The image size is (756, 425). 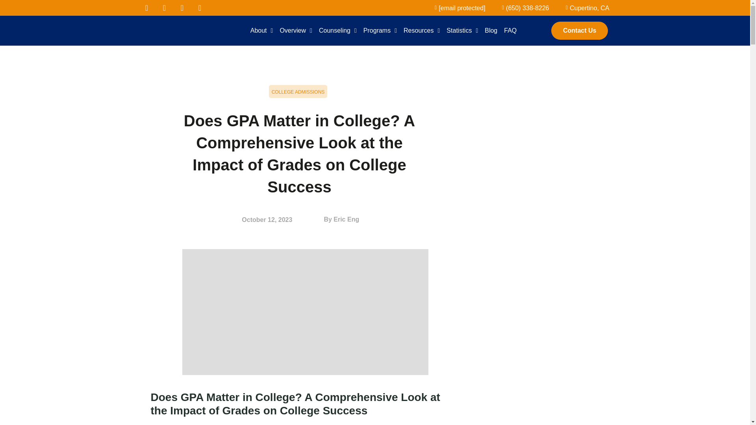 What do you see at coordinates (380, 31) in the screenshot?
I see `Programs` at bounding box center [380, 31].